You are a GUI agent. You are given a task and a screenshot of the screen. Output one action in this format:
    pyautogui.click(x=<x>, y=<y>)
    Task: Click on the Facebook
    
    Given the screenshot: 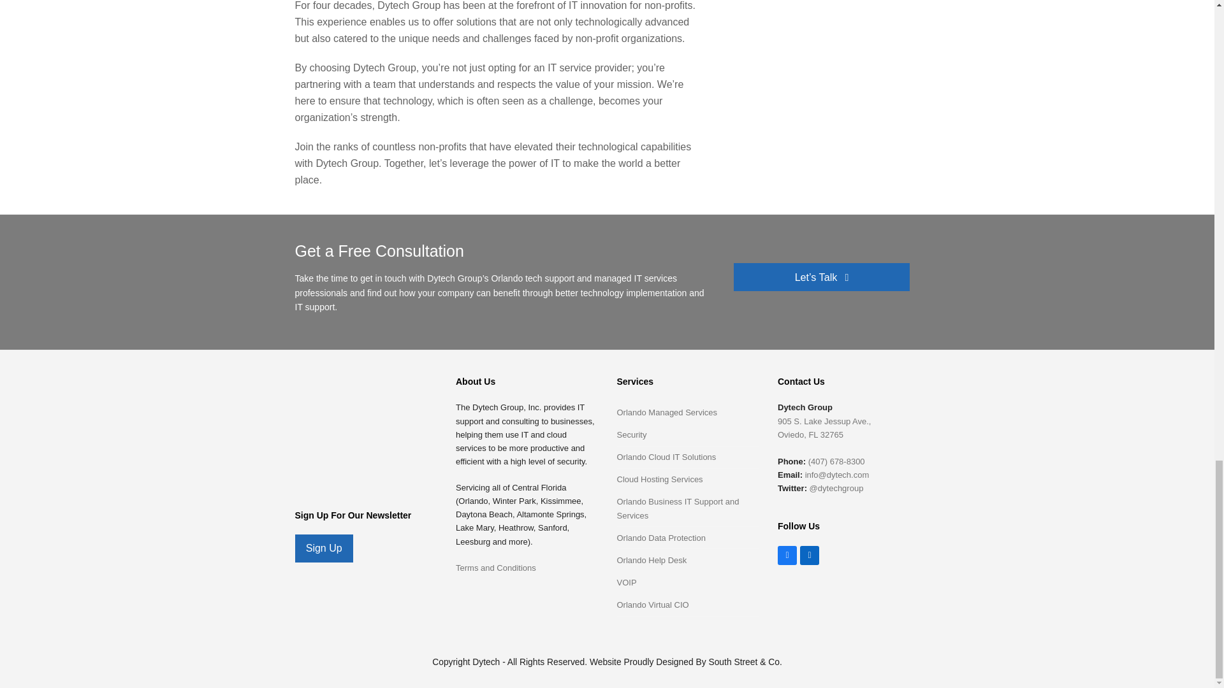 What is the action you would take?
    pyautogui.click(x=787, y=555)
    